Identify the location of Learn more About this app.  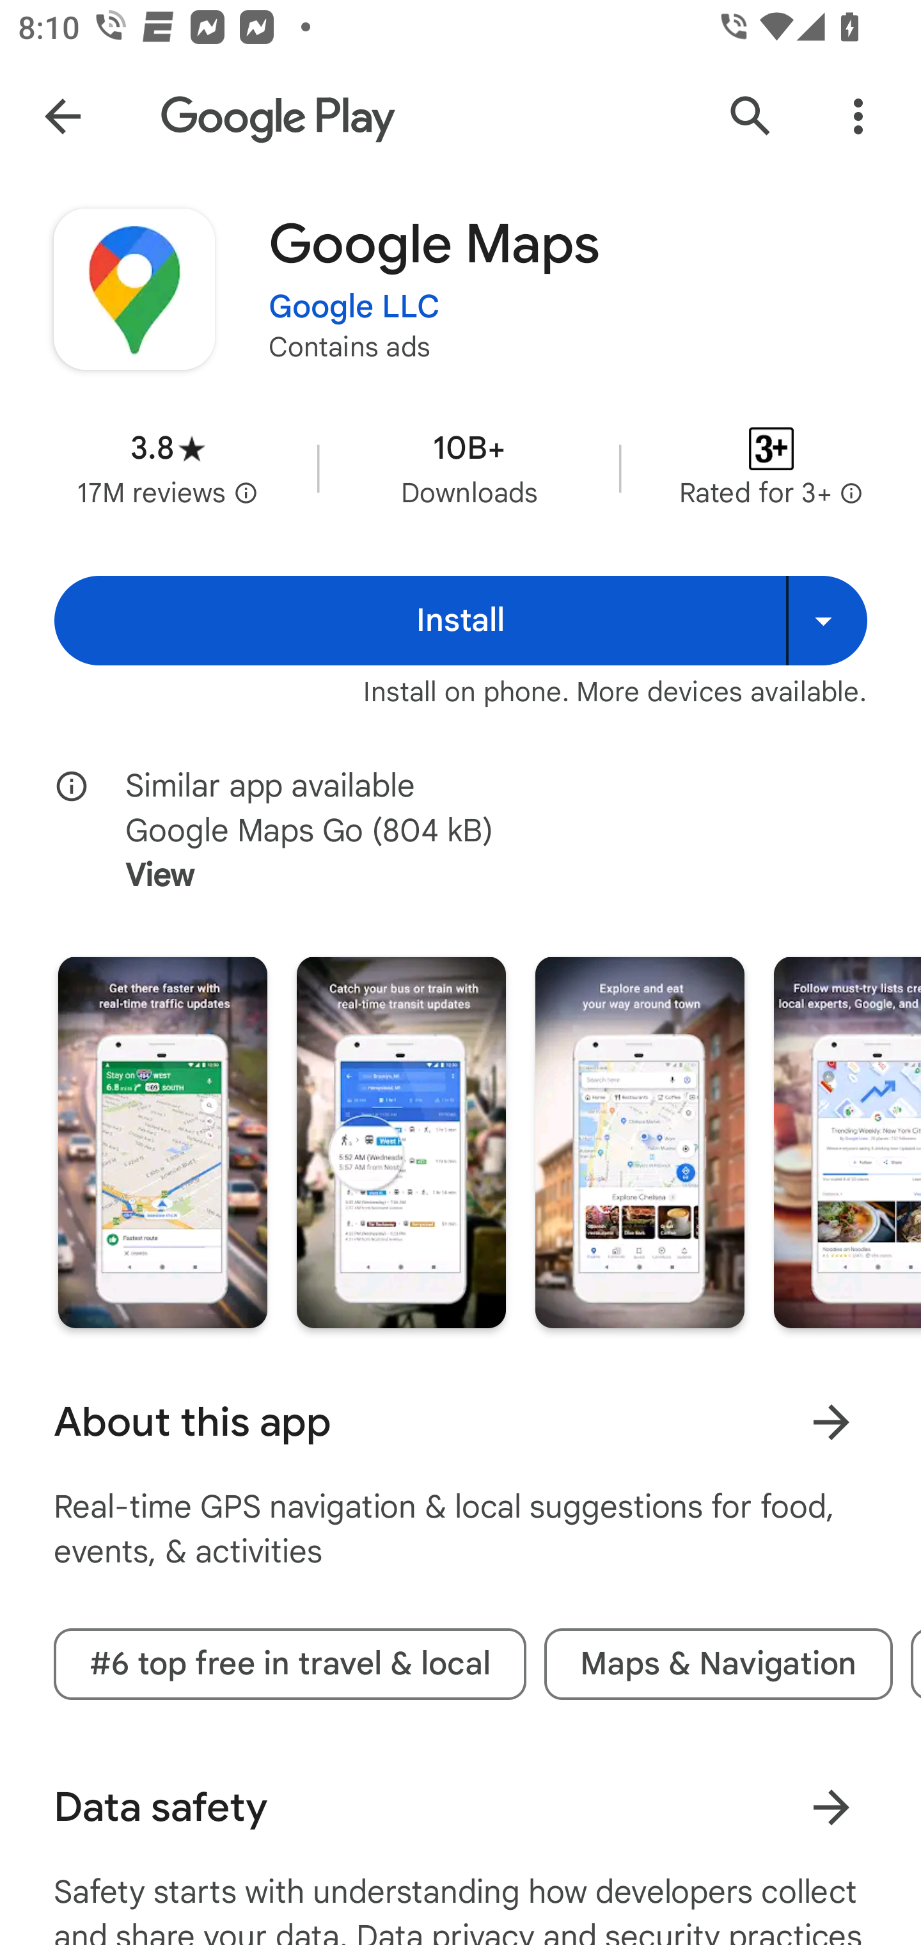
(831, 1423).